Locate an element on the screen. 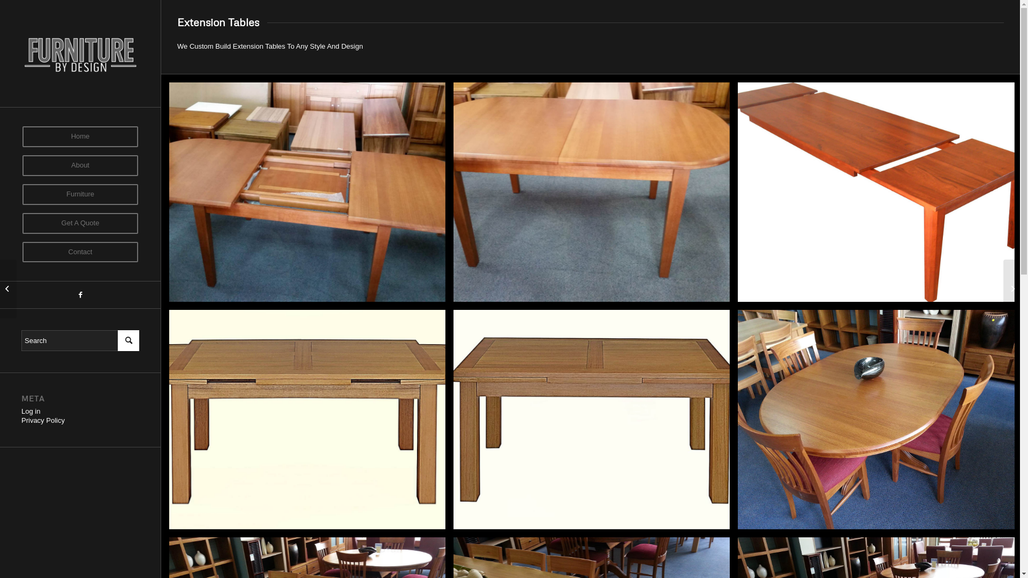 This screenshot has width=1028, height=578. Furniture is located at coordinates (80, 199).